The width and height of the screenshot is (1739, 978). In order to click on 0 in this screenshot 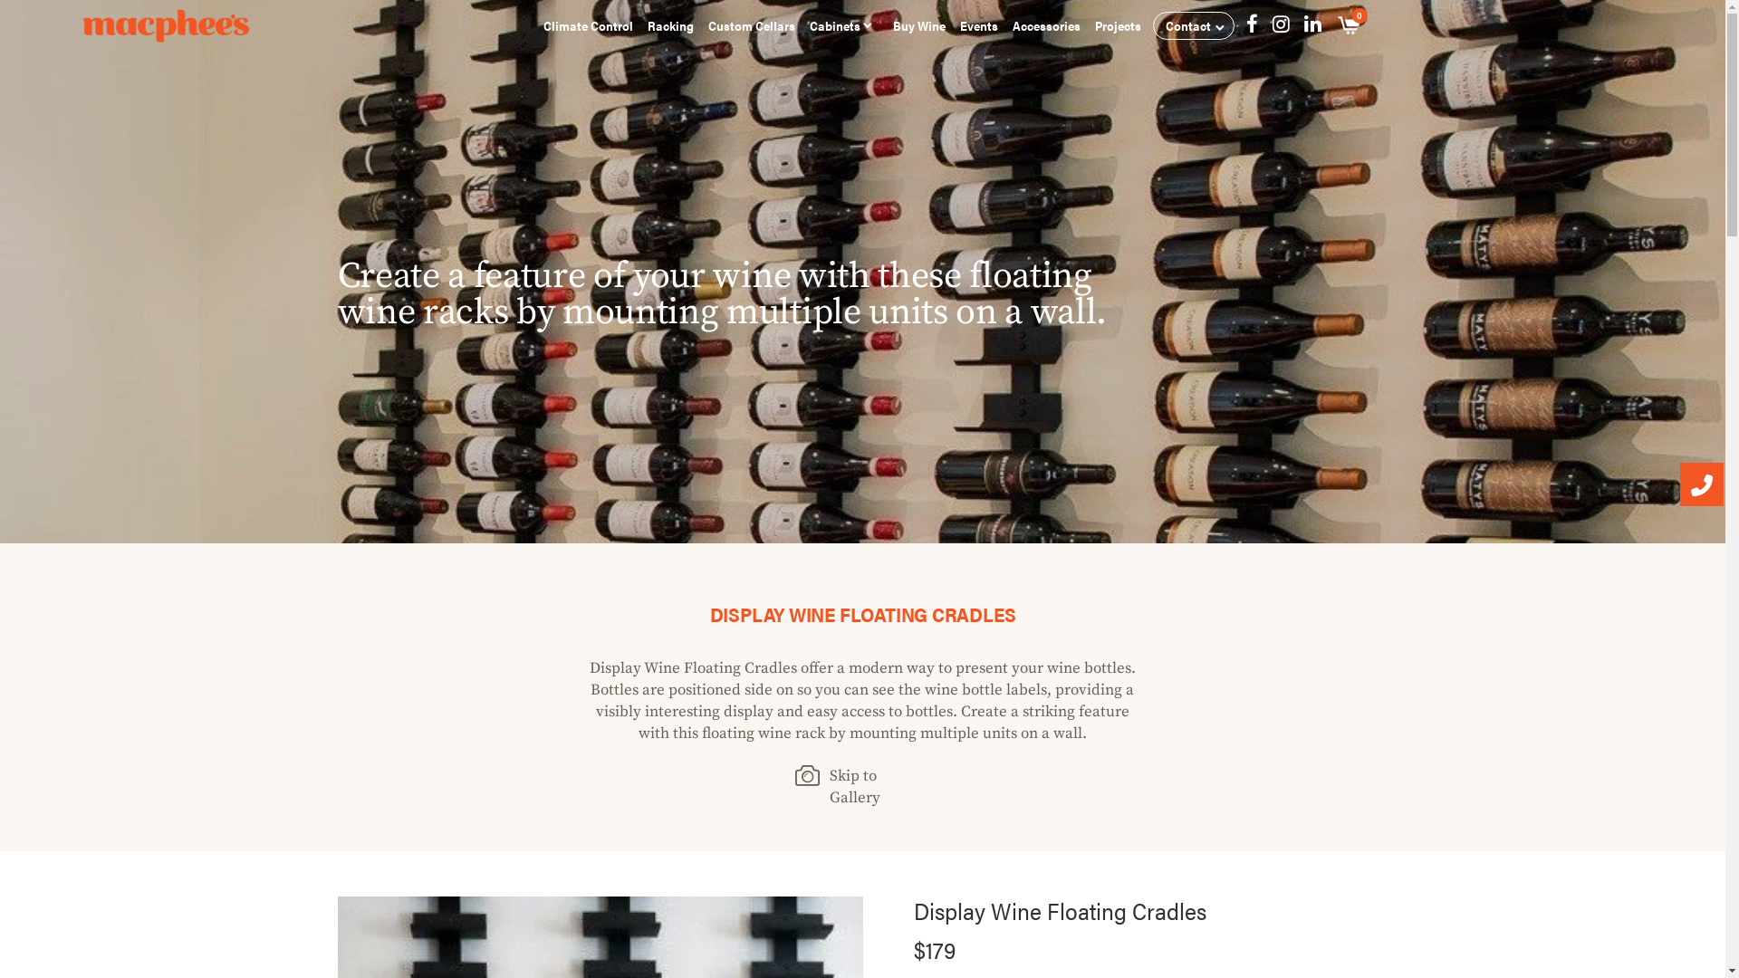, I will do `click(1350, 25)`.